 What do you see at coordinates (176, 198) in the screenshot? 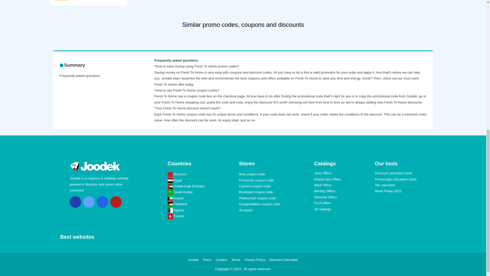
I see `Kuwait` at bounding box center [176, 198].